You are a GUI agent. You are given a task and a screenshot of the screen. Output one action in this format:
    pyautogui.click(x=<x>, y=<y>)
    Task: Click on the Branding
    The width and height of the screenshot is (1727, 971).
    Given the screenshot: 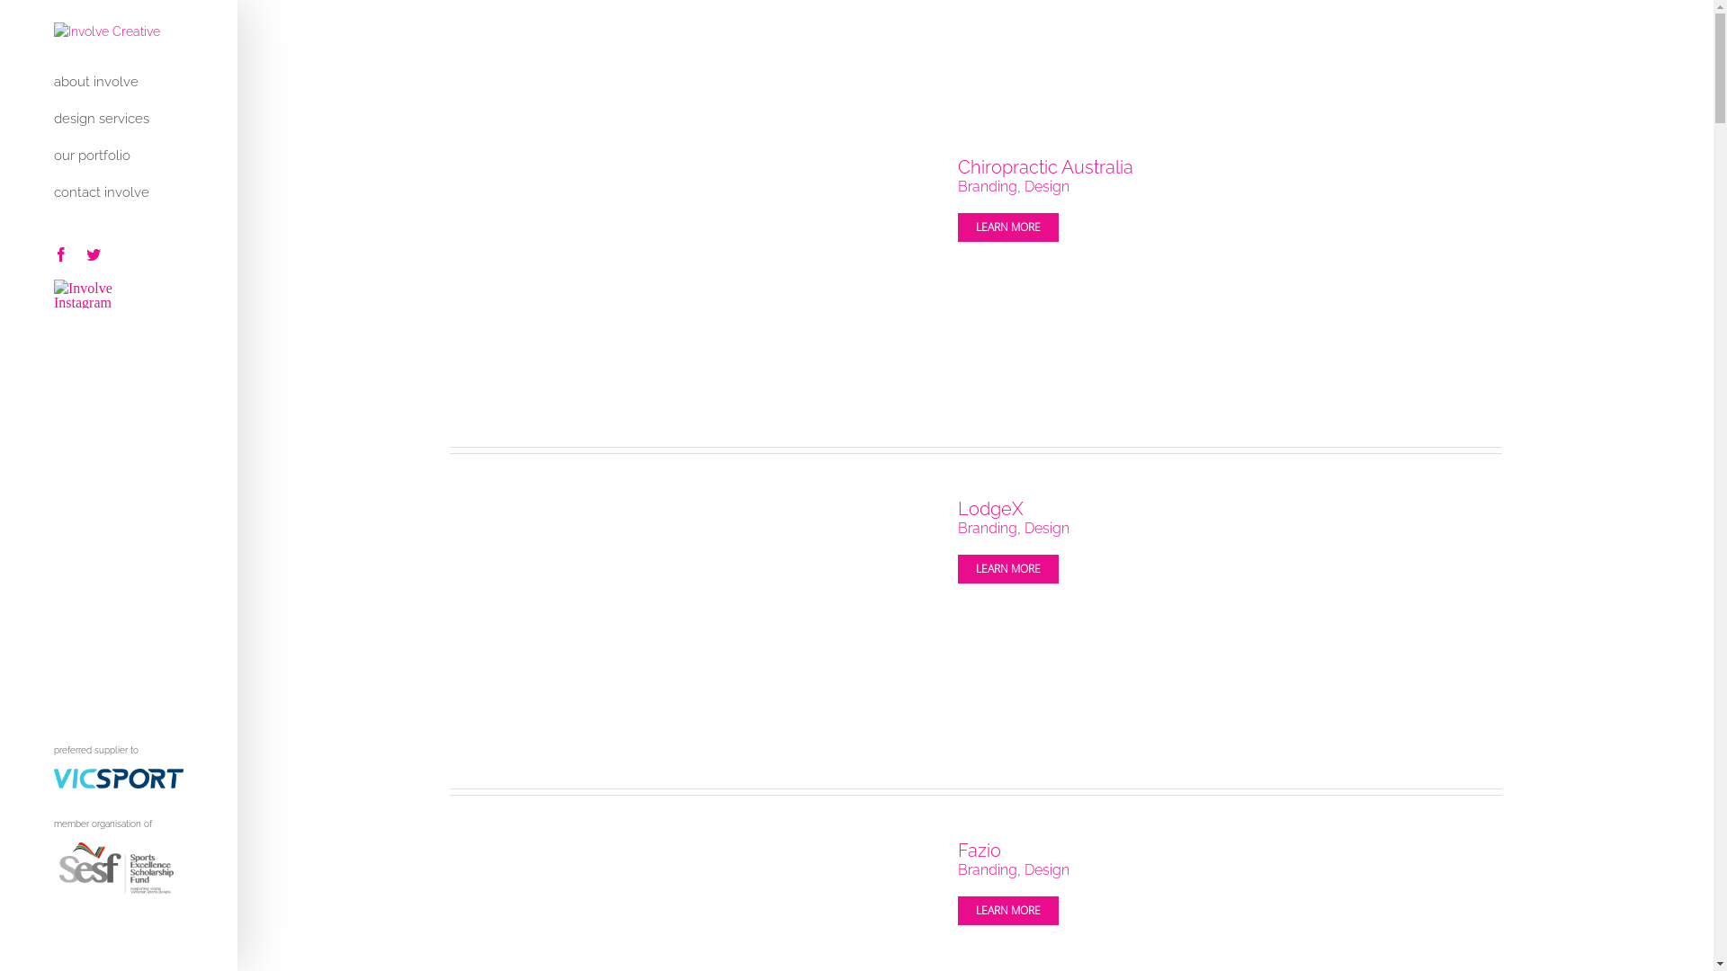 What is the action you would take?
    pyautogui.click(x=988, y=187)
    